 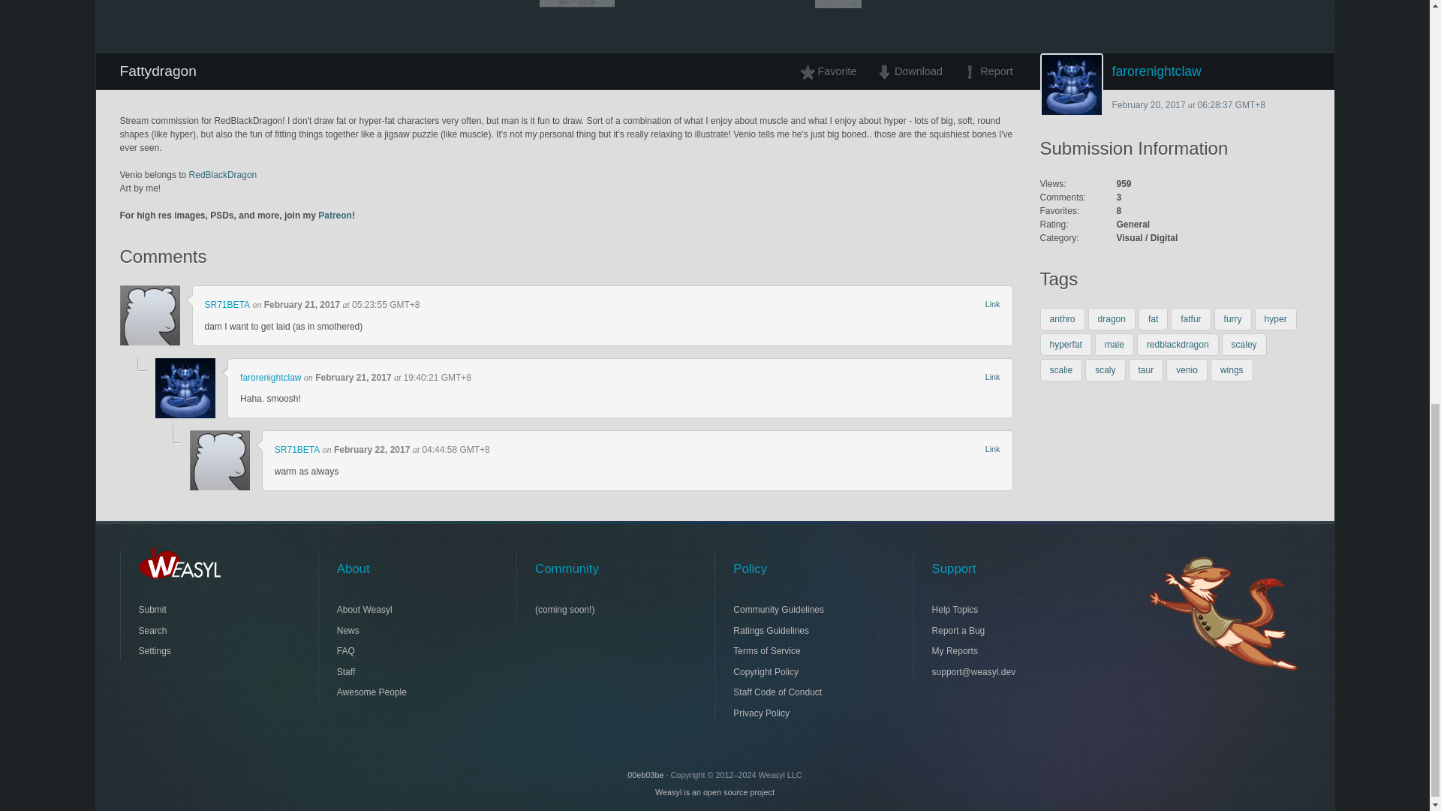 What do you see at coordinates (1061, 369) in the screenshot?
I see `scalie` at bounding box center [1061, 369].